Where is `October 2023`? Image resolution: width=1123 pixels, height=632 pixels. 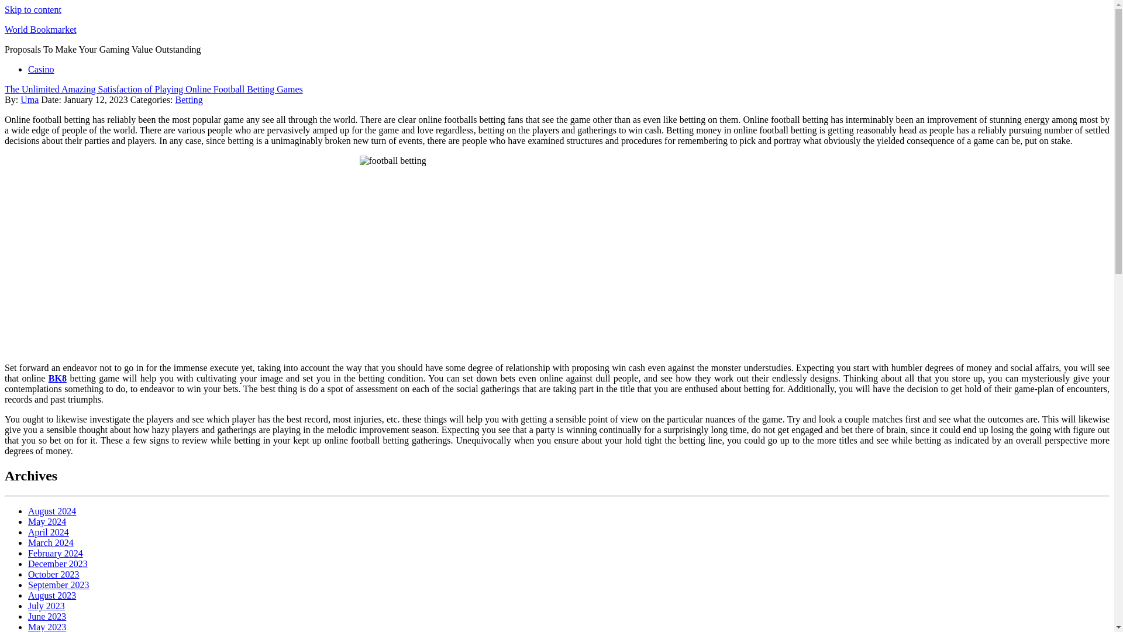
October 2023 is located at coordinates (54, 575).